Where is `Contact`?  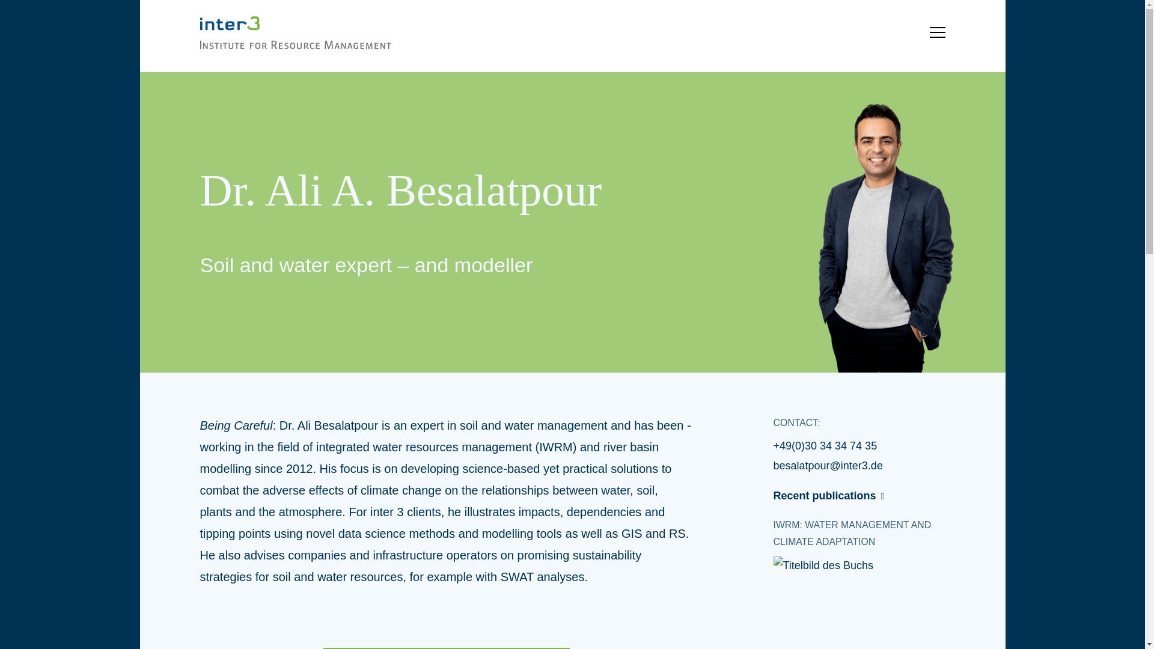
Contact is located at coordinates (216, 406).